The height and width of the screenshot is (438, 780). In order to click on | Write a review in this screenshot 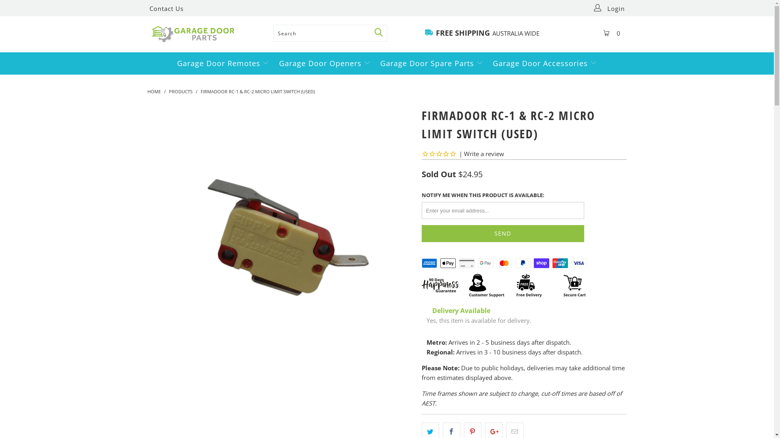, I will do `click(463, 154)`.